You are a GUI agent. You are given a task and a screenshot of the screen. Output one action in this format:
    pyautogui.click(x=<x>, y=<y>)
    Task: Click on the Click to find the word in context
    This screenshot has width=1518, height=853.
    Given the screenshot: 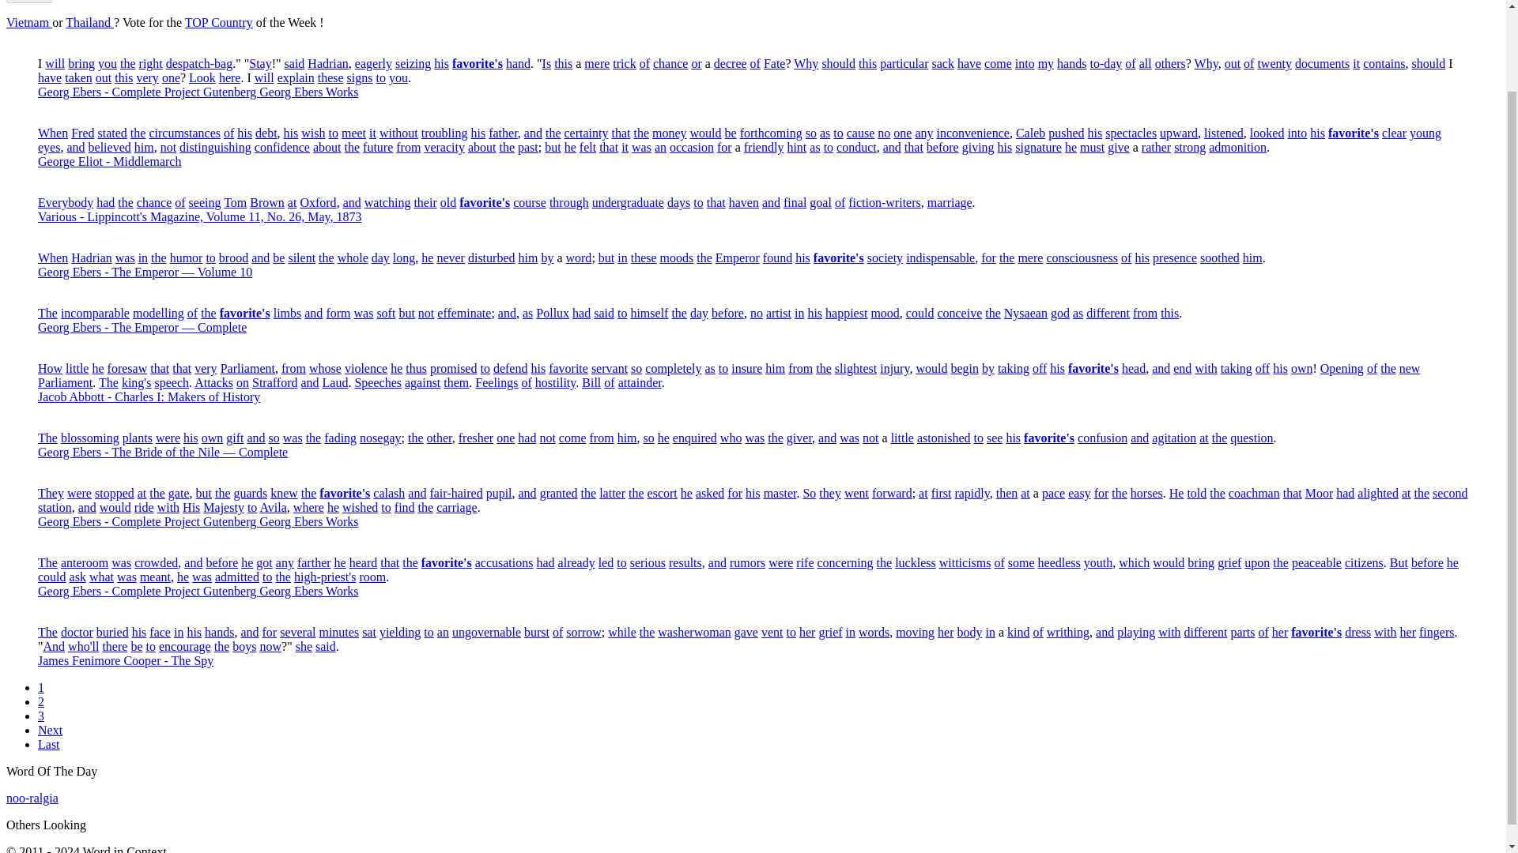 What is the action you would take?
    pyautogui.click(x=597, y=63)
    